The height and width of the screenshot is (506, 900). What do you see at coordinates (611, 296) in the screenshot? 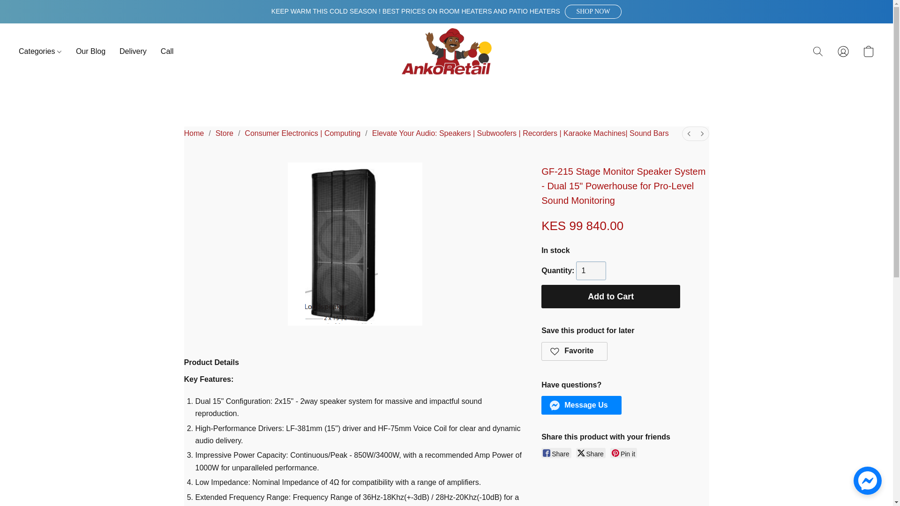
I see `Add to Cart` at bounding box center [611, 296].